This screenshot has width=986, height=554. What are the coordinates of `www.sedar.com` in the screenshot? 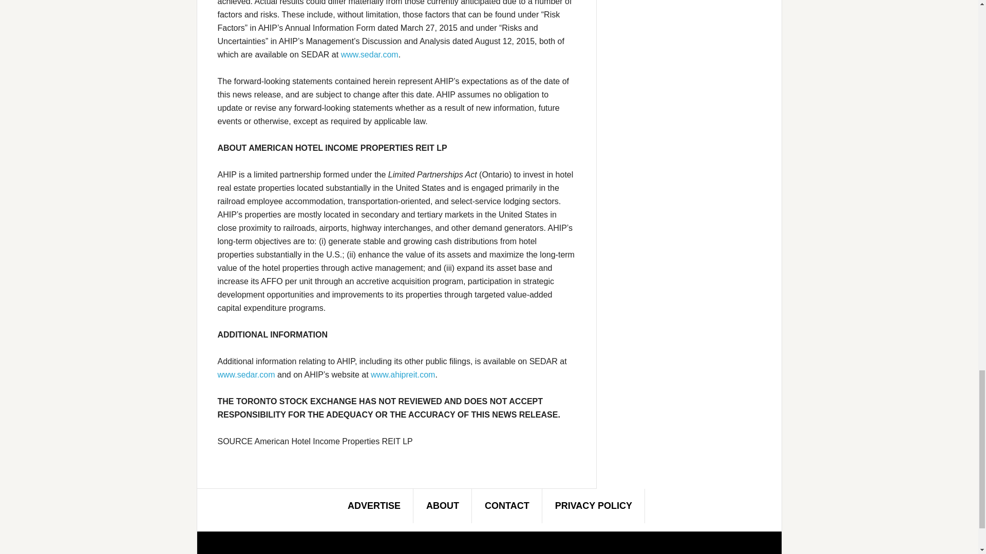 It's located at (246, 374).